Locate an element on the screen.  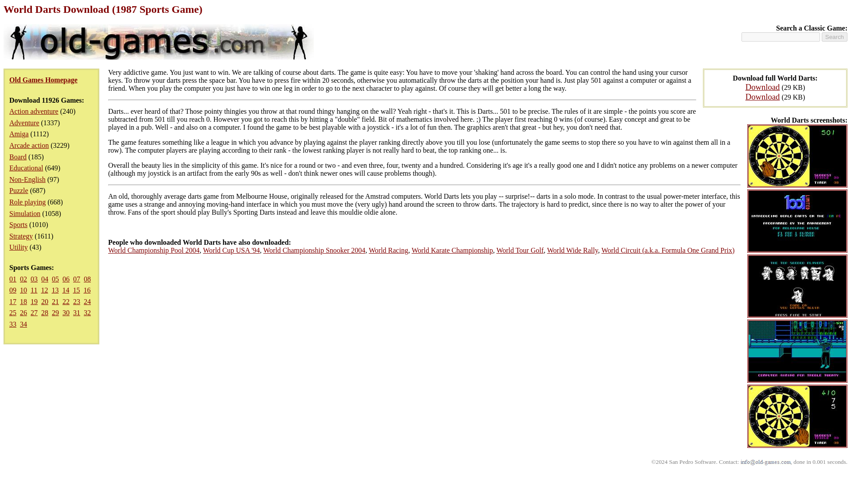
Utility is located at coordinates (19, 247).